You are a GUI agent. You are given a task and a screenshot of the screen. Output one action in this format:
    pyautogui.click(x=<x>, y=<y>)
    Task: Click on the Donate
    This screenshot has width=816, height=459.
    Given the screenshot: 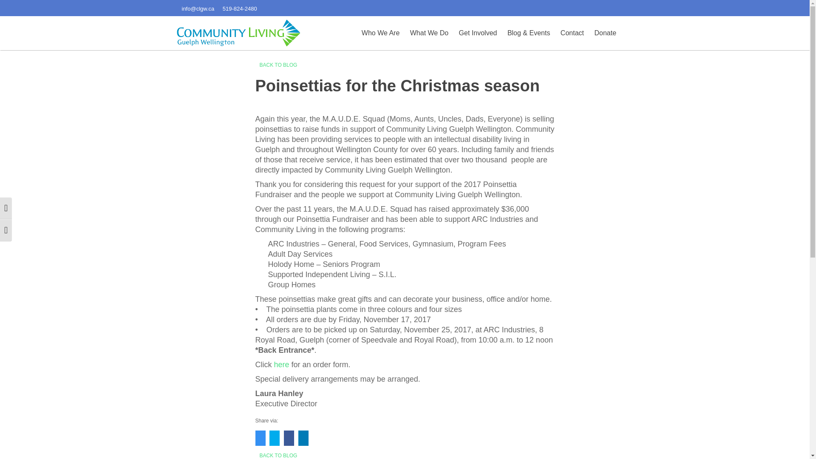 What is the action you would take?
    pyautogui.click(x=605, y=33)
    